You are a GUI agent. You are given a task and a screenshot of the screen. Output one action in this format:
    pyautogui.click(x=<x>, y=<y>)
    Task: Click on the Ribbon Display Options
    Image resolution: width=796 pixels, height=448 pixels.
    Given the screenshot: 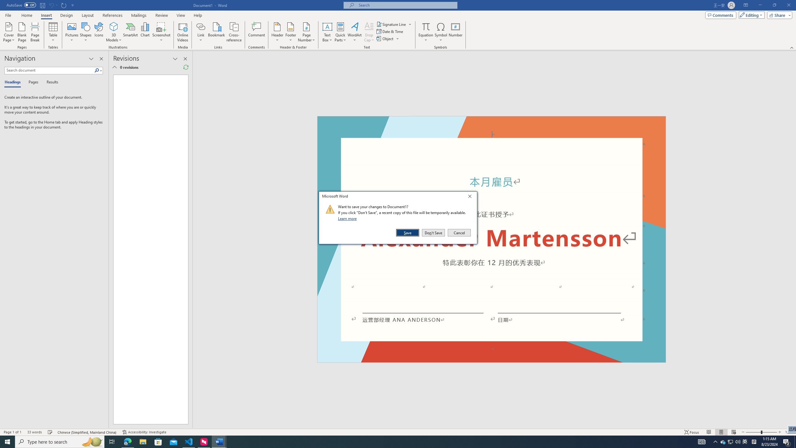 What is the action you would take?
    pyautogui.click(x=746, y=5)
    